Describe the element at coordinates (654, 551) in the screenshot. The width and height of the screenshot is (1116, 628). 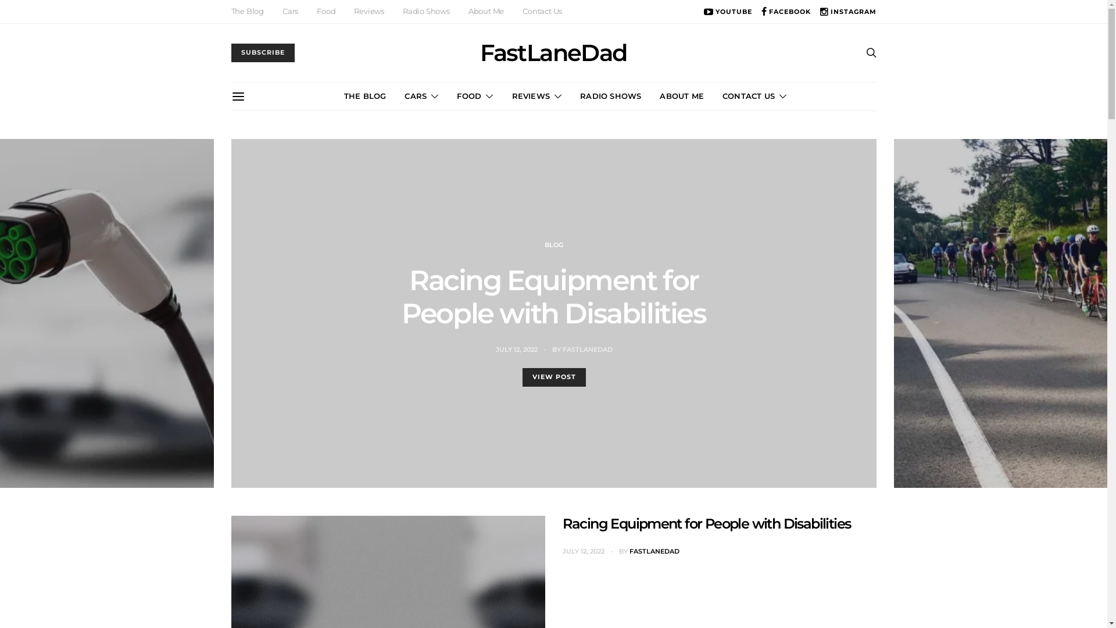
I see `FASTLANEDAD` at that location.